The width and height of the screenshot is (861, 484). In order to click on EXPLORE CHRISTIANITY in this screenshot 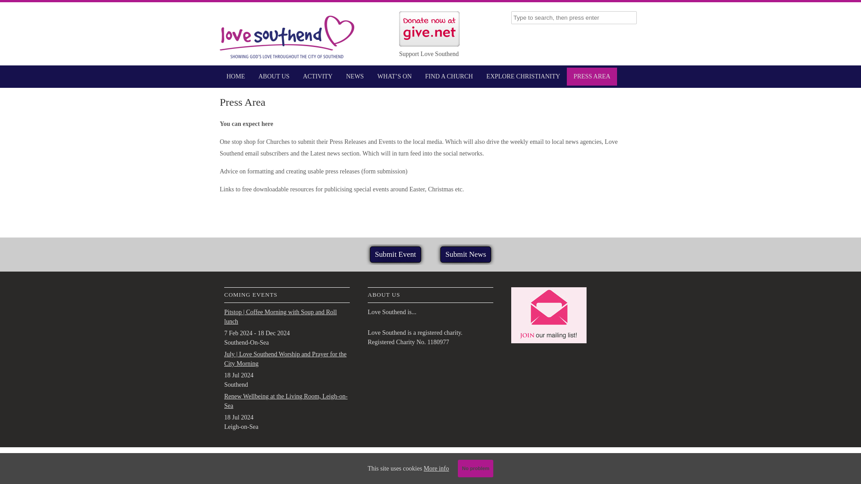, I will do `click(523, 77)`.